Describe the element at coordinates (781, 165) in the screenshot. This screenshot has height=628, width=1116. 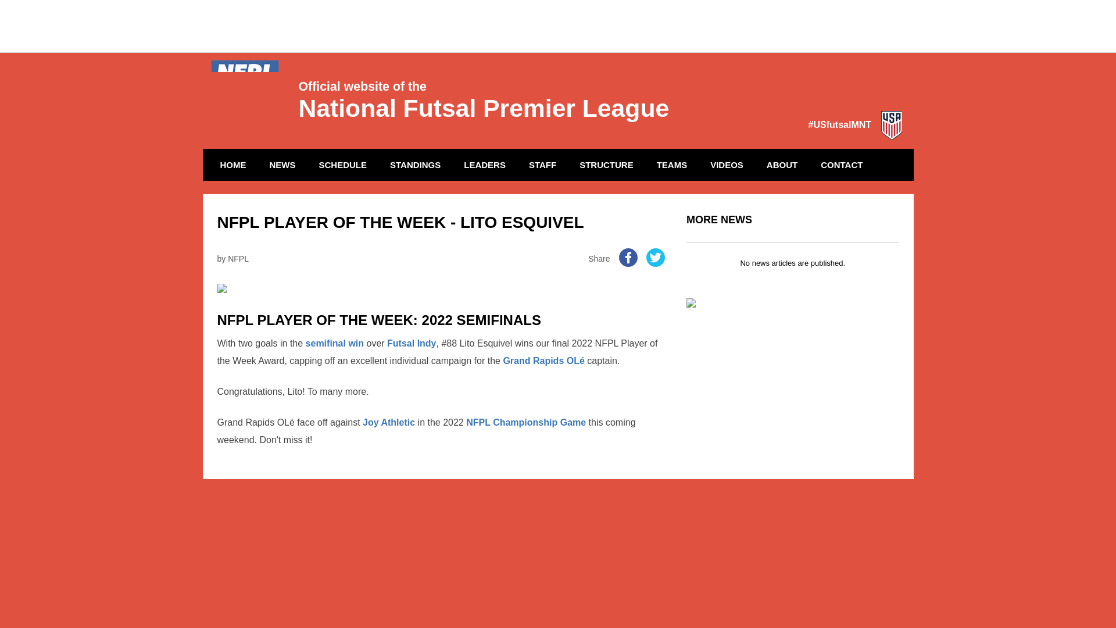
I see `ABOUT` at that location.